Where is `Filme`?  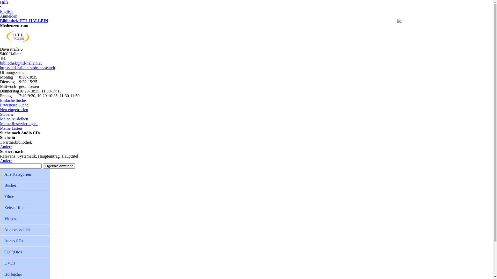
Filme is located at coordinates (25, 196).